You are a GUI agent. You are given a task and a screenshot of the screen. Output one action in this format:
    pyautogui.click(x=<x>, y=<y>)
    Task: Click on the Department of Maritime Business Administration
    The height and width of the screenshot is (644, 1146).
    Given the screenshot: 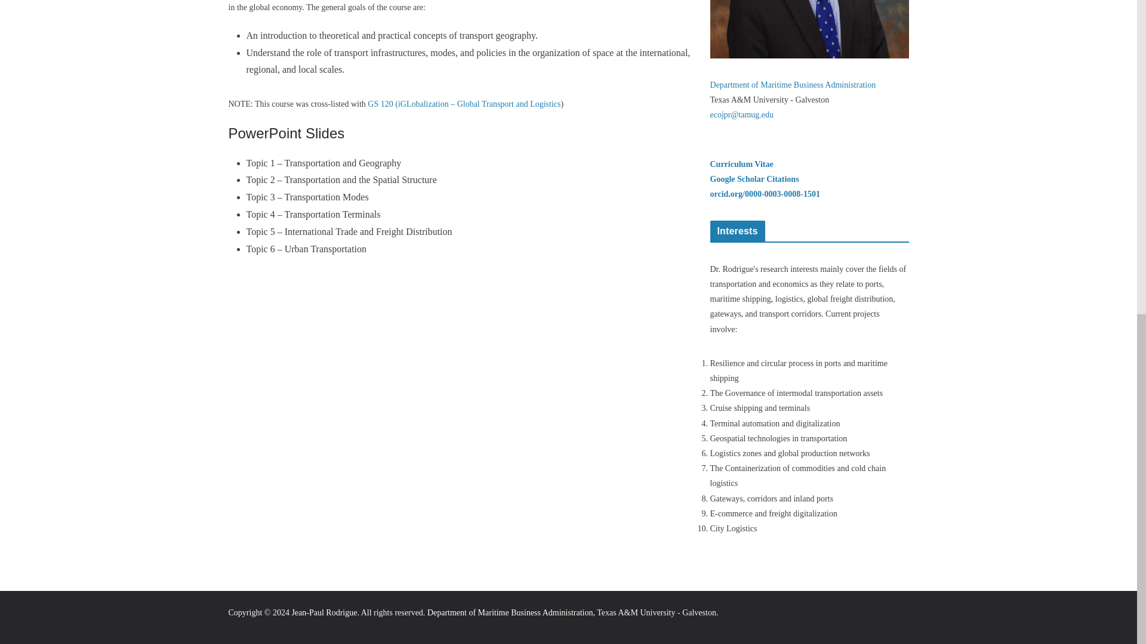 What is the action you would take?
    pyautogui.click(x=793, y=85)
    